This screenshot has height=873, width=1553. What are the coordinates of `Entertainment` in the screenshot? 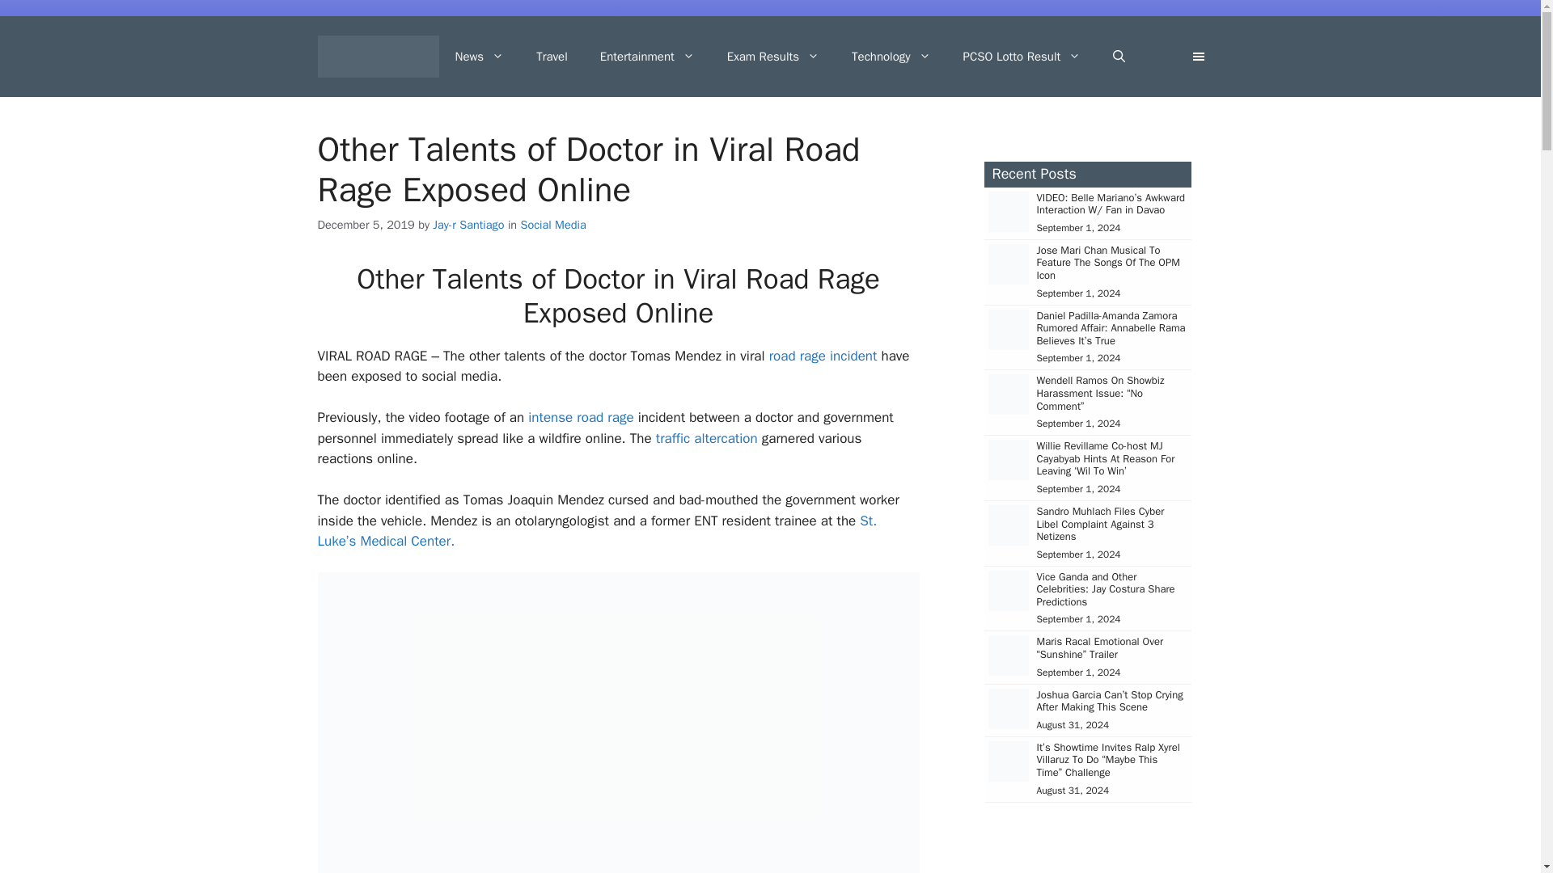 It's located at (647, 57).